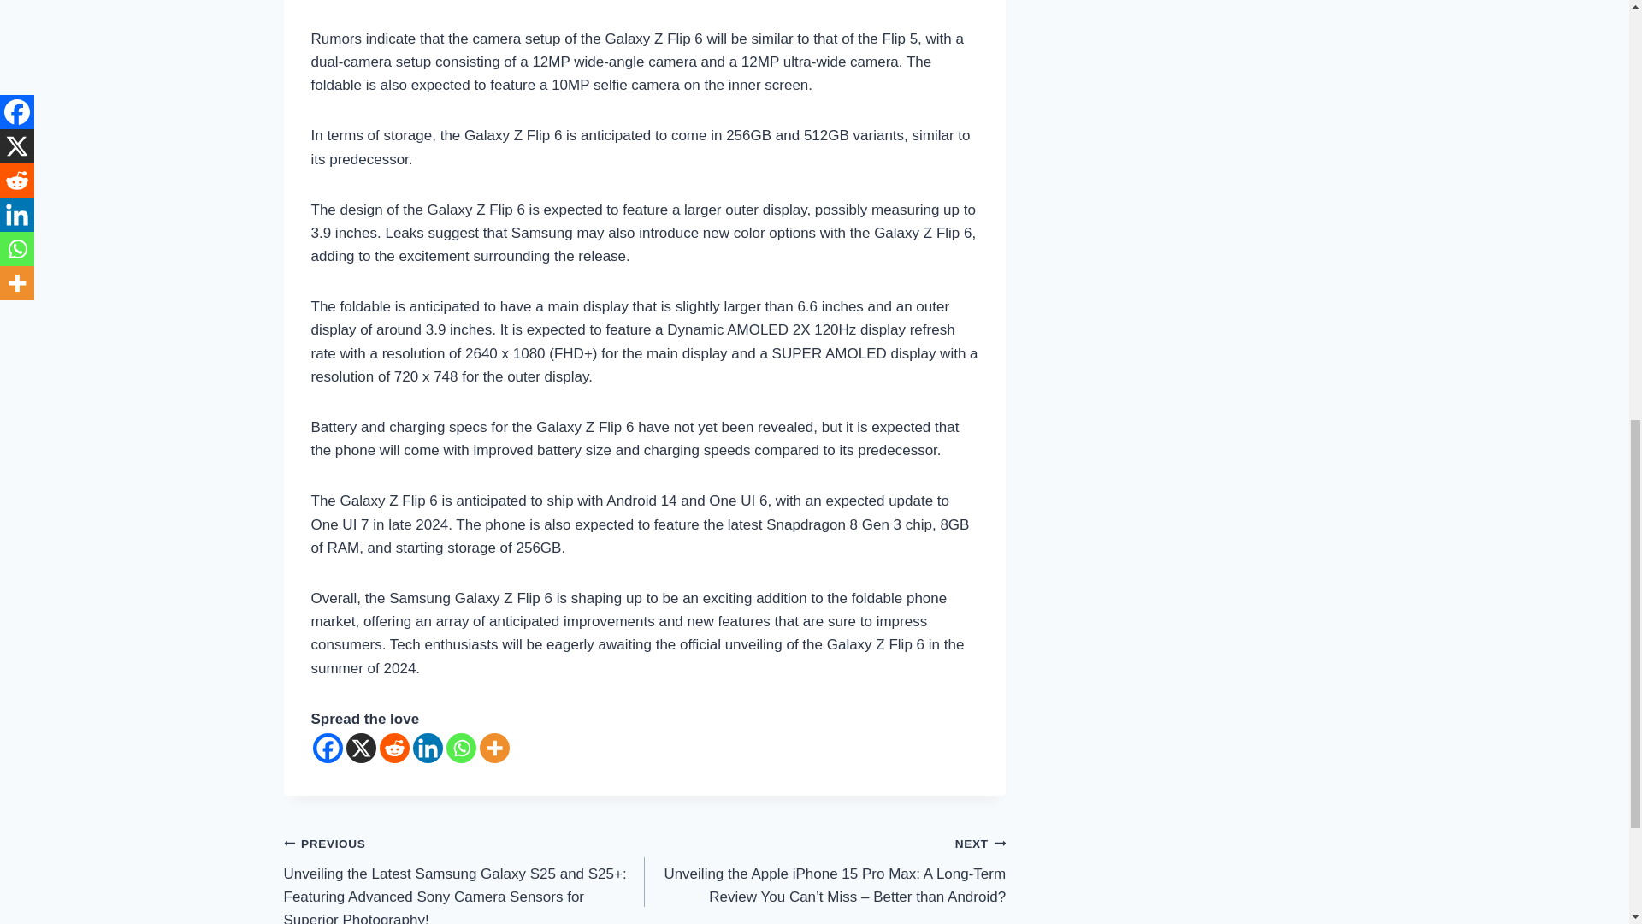  What do you see at coordinates (393, 748) in the screenshot?
I see `Reddit` at bounding box center [393, 748].